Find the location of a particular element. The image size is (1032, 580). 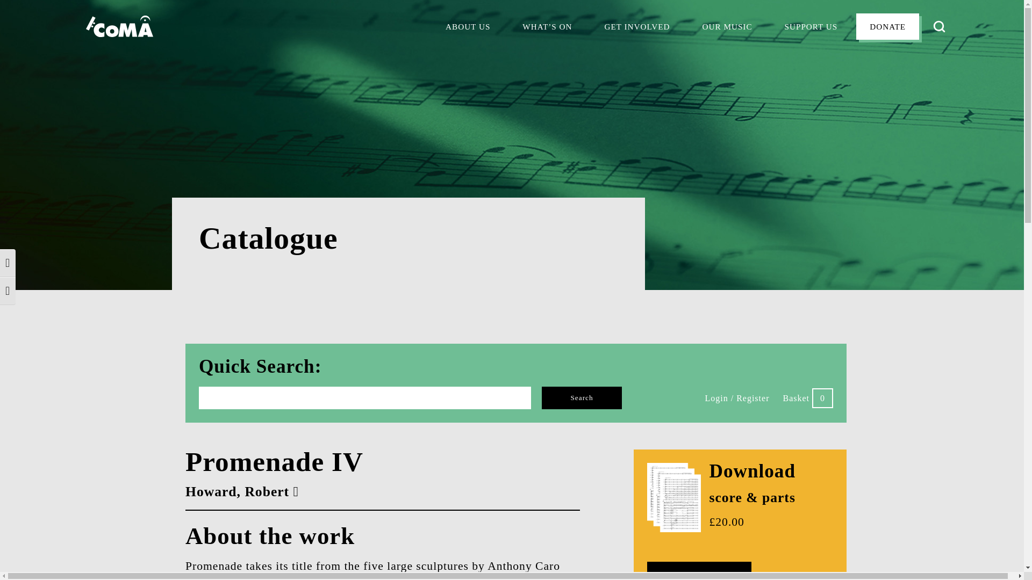

ABOUT OUR MUSIC is located at coordinates (742, 58).